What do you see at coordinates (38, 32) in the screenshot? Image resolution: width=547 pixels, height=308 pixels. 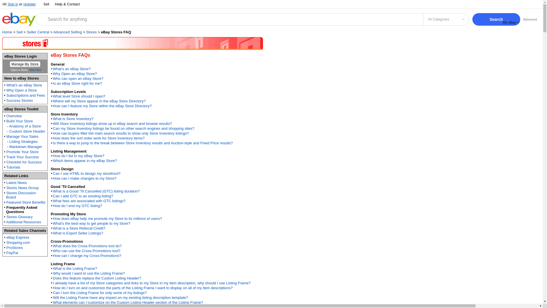 I see `Seller Central` at bounding box center [38, 32].